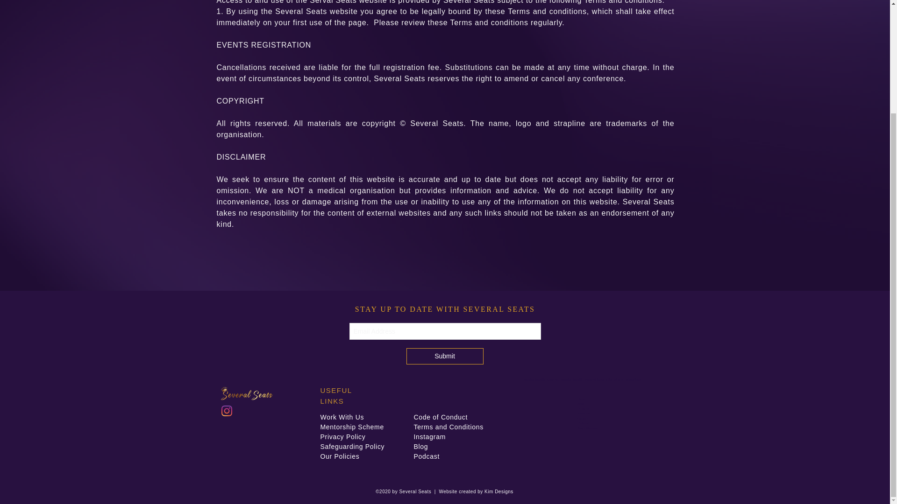 The height and width of the screenshot is (504, 897). What do you see at coordinates (587, 428) in the screenshot?
I see `Blogs Channel` at bounding box center [587, 428].